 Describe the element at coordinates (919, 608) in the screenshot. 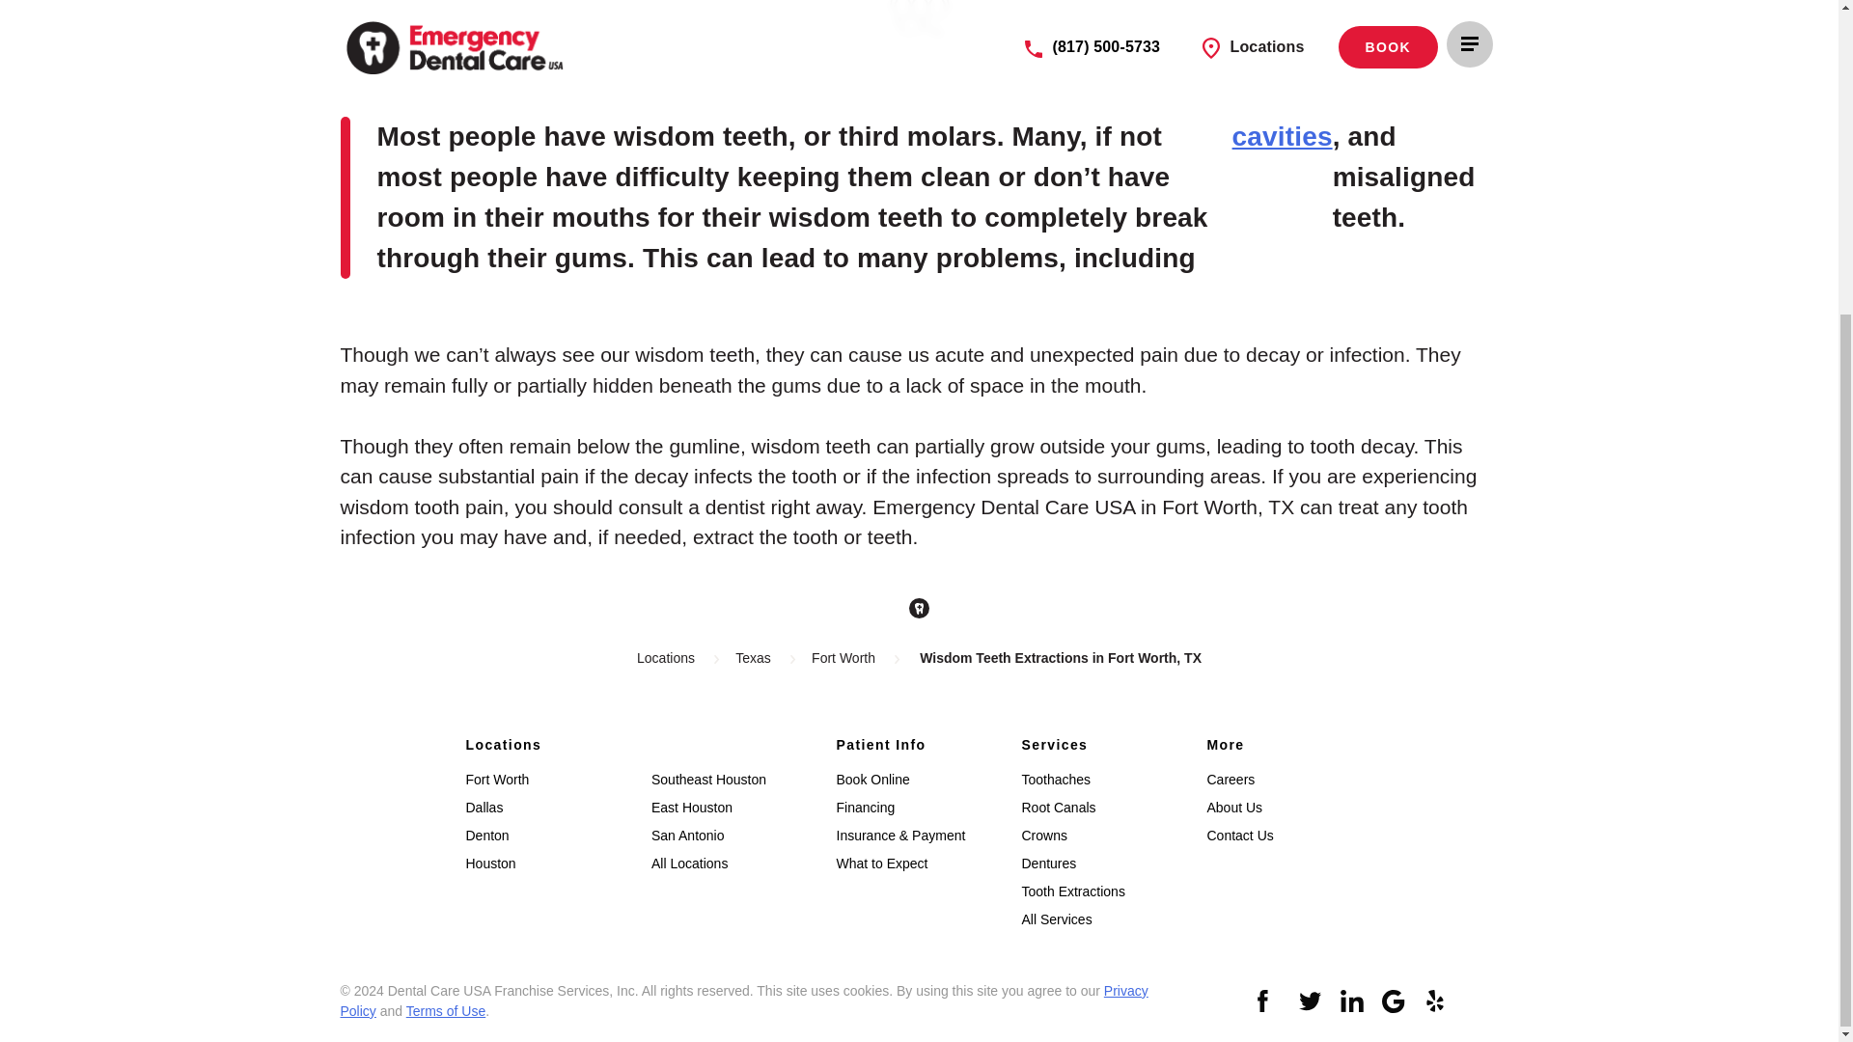

I see `Home` at that location.